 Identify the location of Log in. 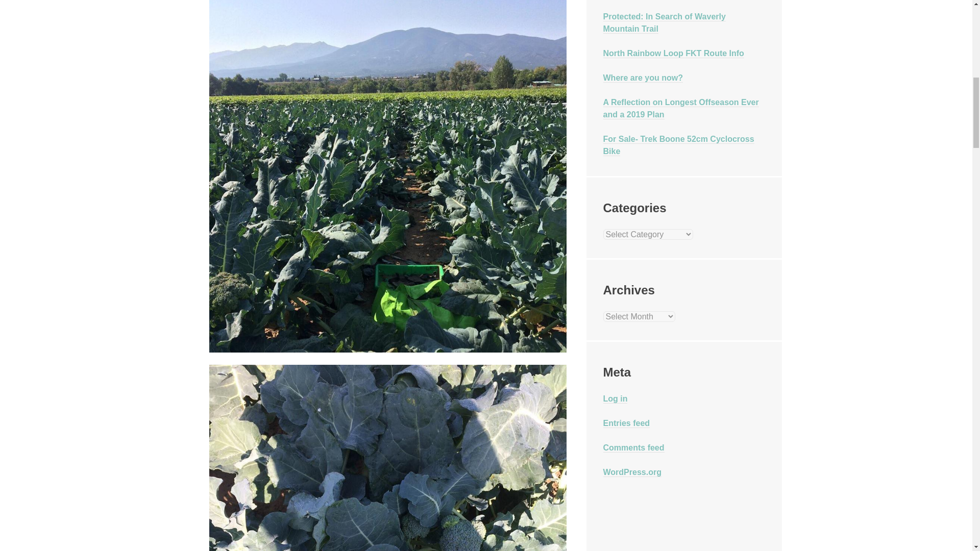
(616, 399).